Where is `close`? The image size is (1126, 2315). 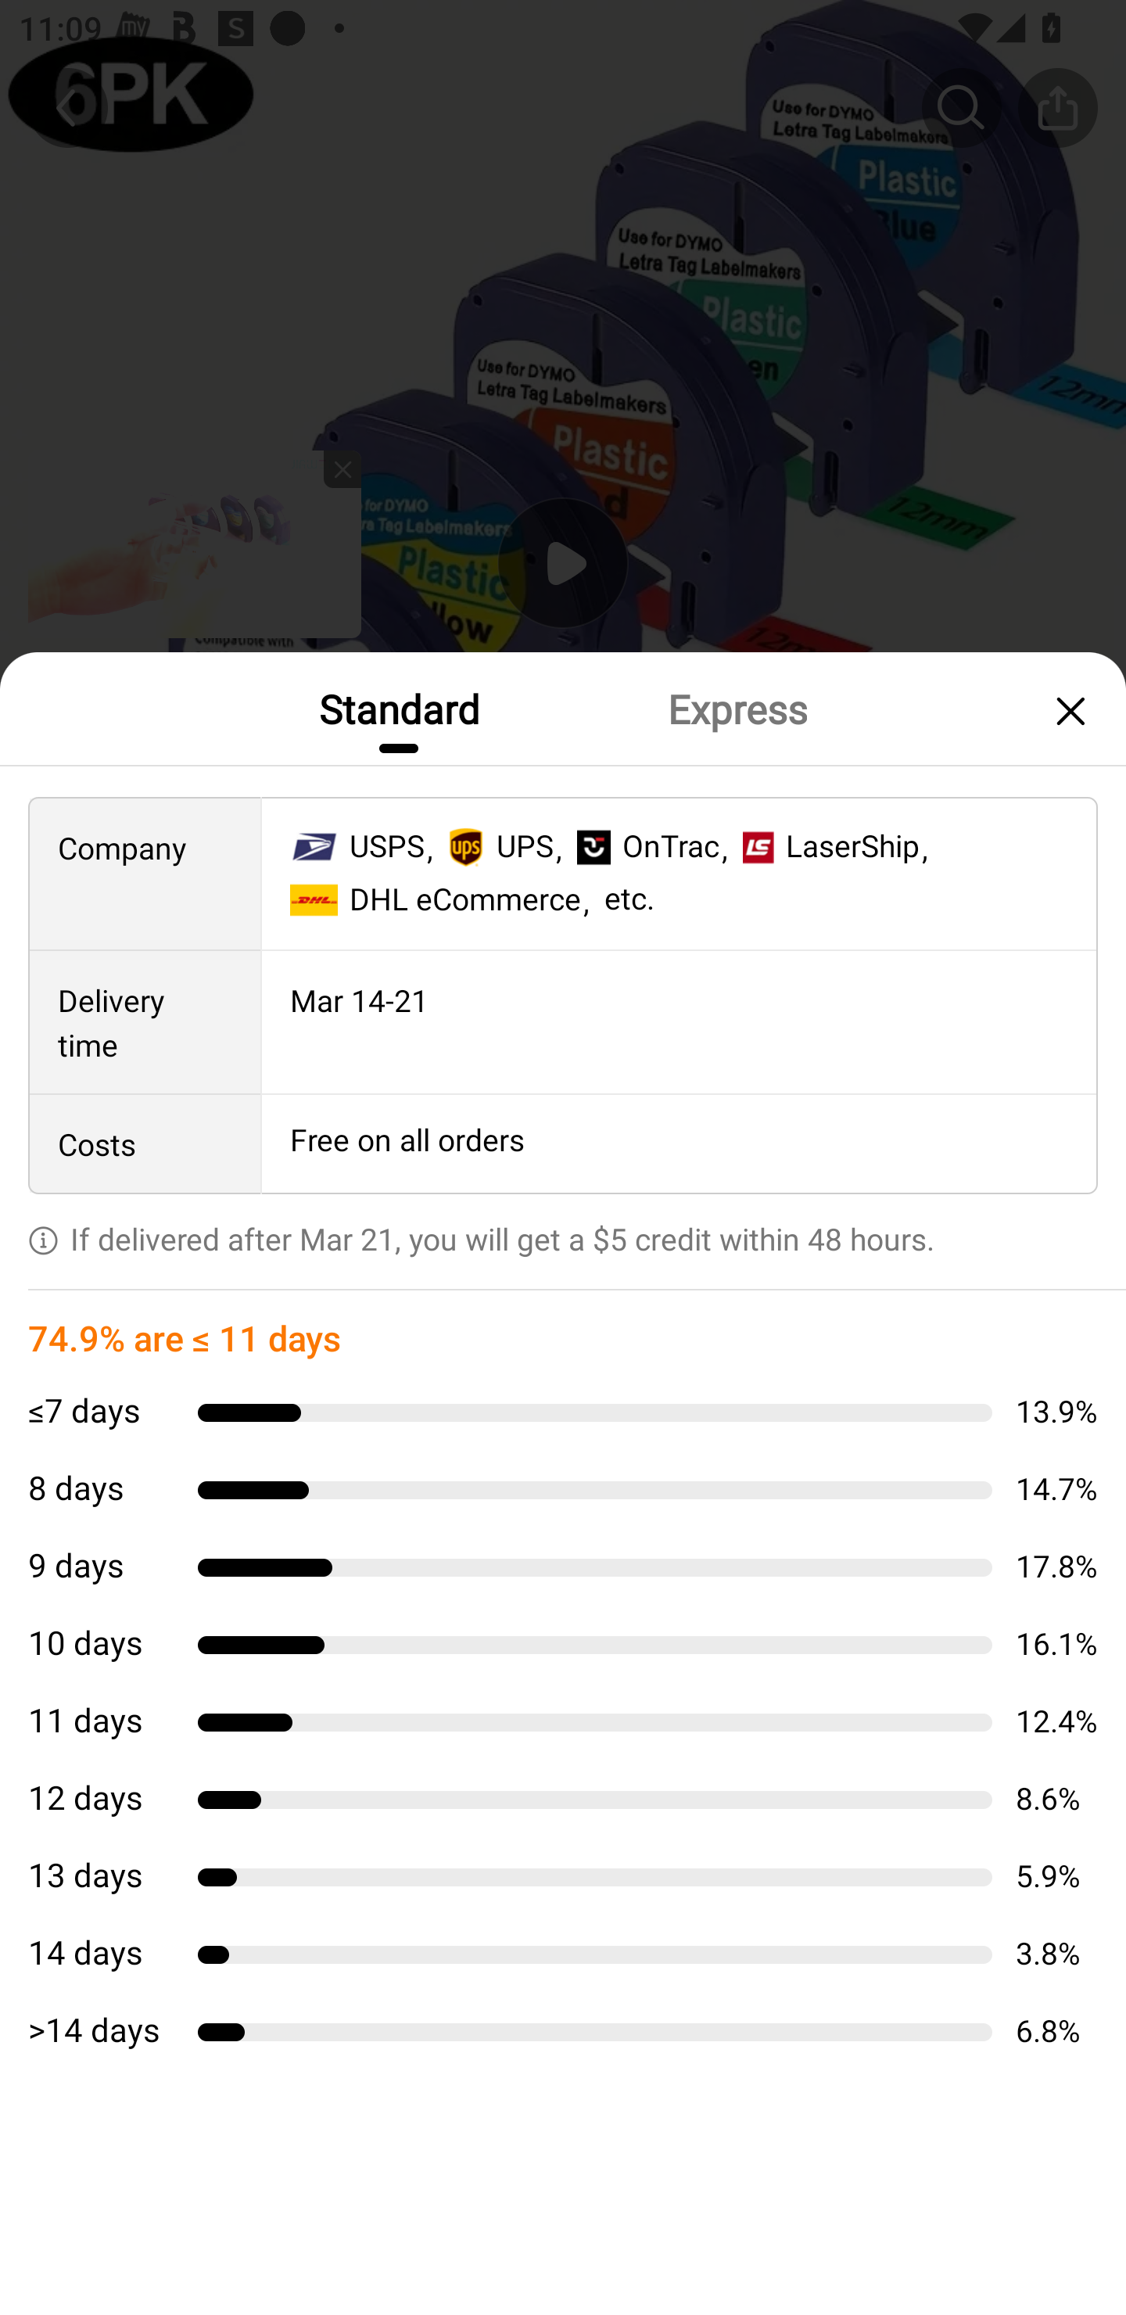
close is located at coordinates (1067, 710).